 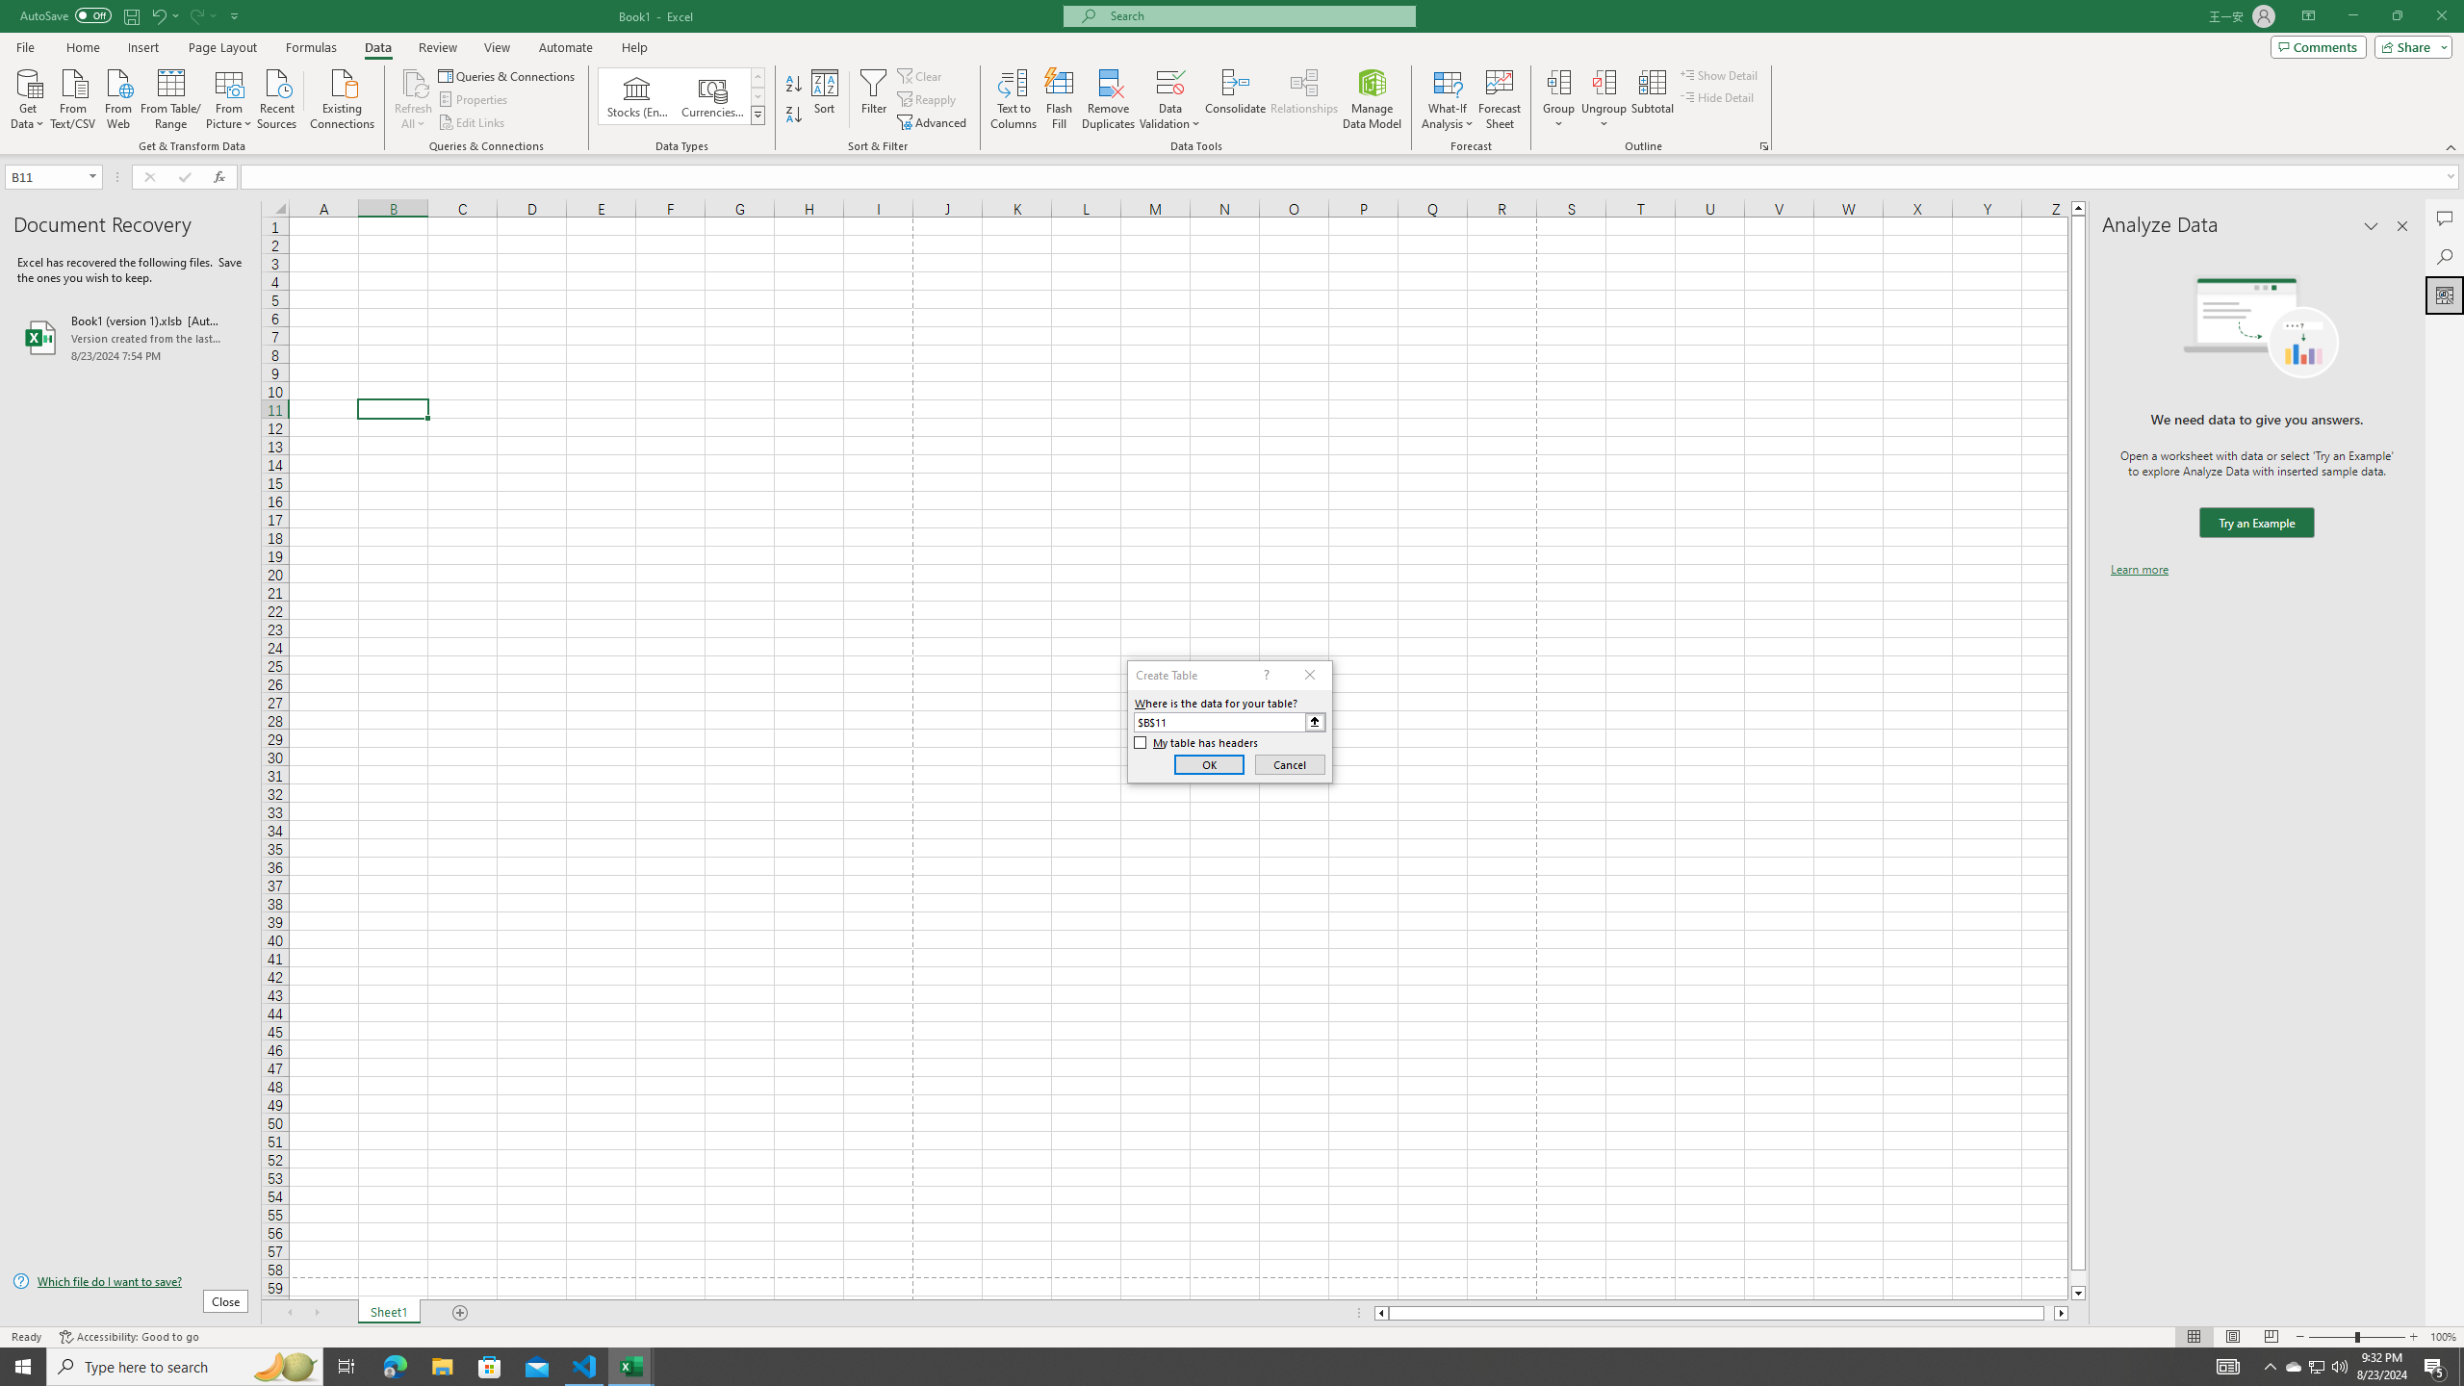 I want to click on Filter, so click(x=873, y=99).